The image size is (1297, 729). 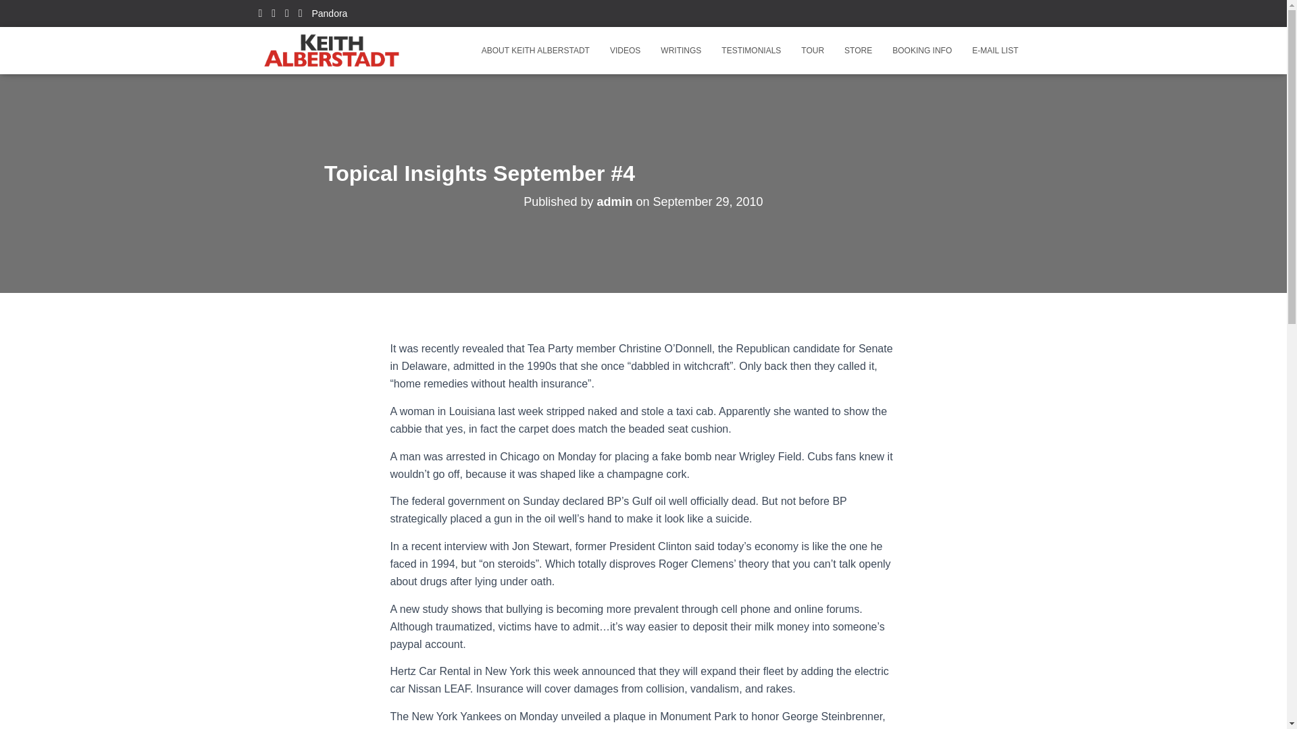 What do you see at coordinates (995, 50) in the screenshot?
I see `E-mail List` at bounding box center [995, 50].